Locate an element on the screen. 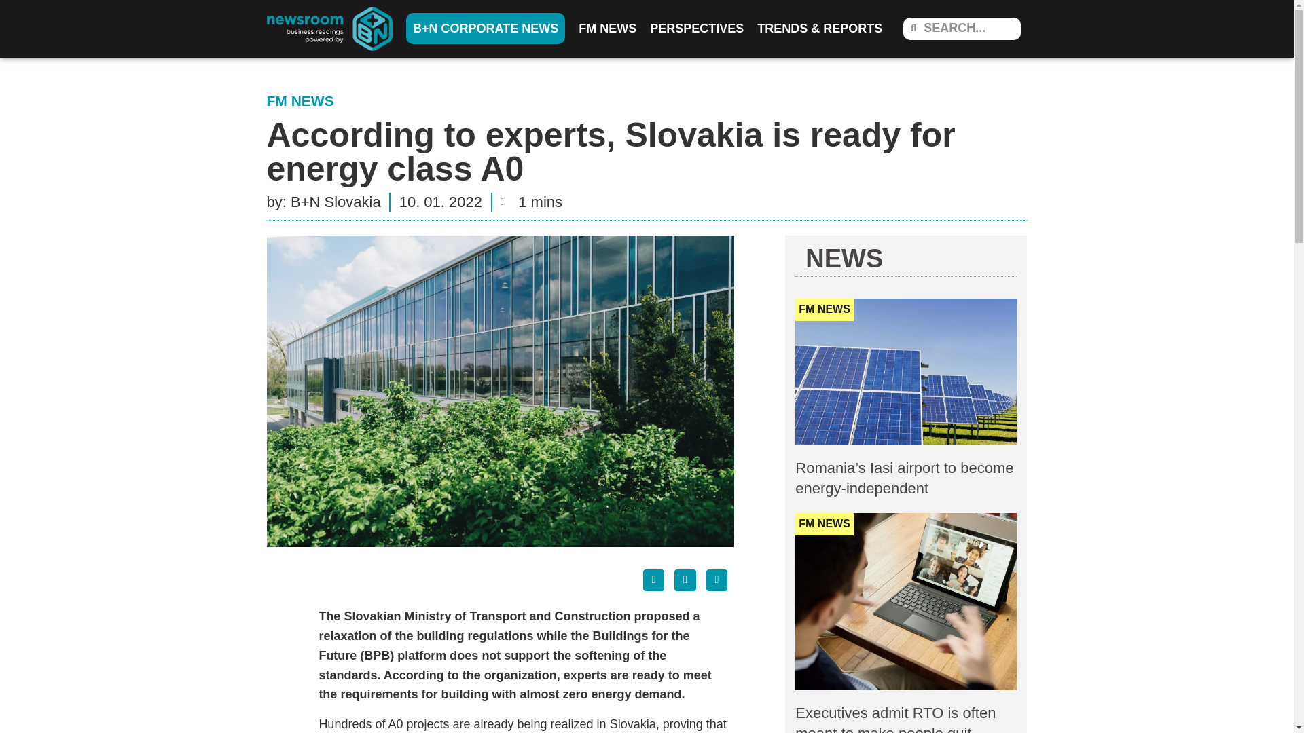 The width and height of the screenshot is (1304, 733). FM NEWS is located at coordinates (607, 29).